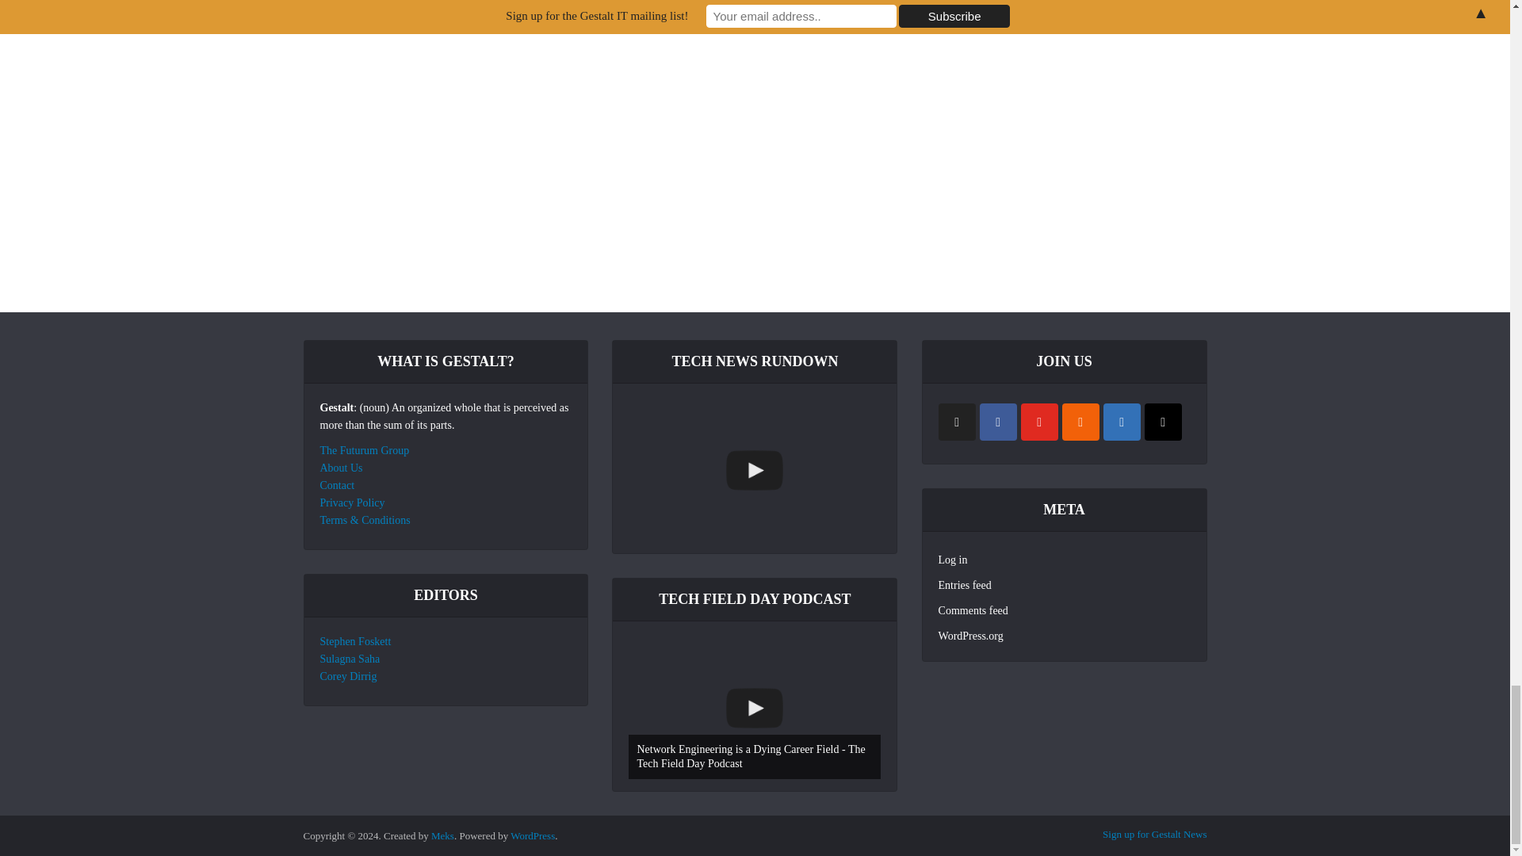 The image size is (1522, 856). I want to click on Facebook, so click(998, 422).